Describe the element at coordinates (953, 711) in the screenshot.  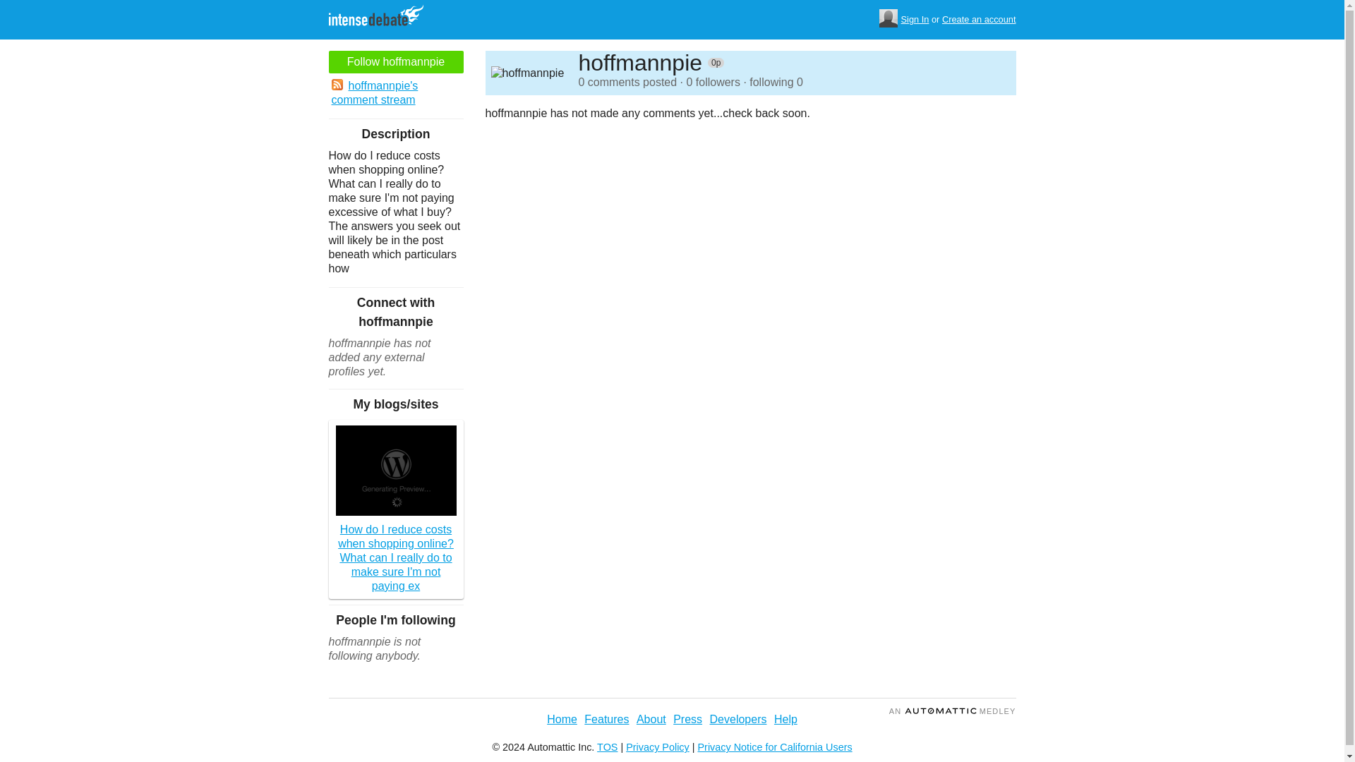
I see `AN MEDLEY` at that location.